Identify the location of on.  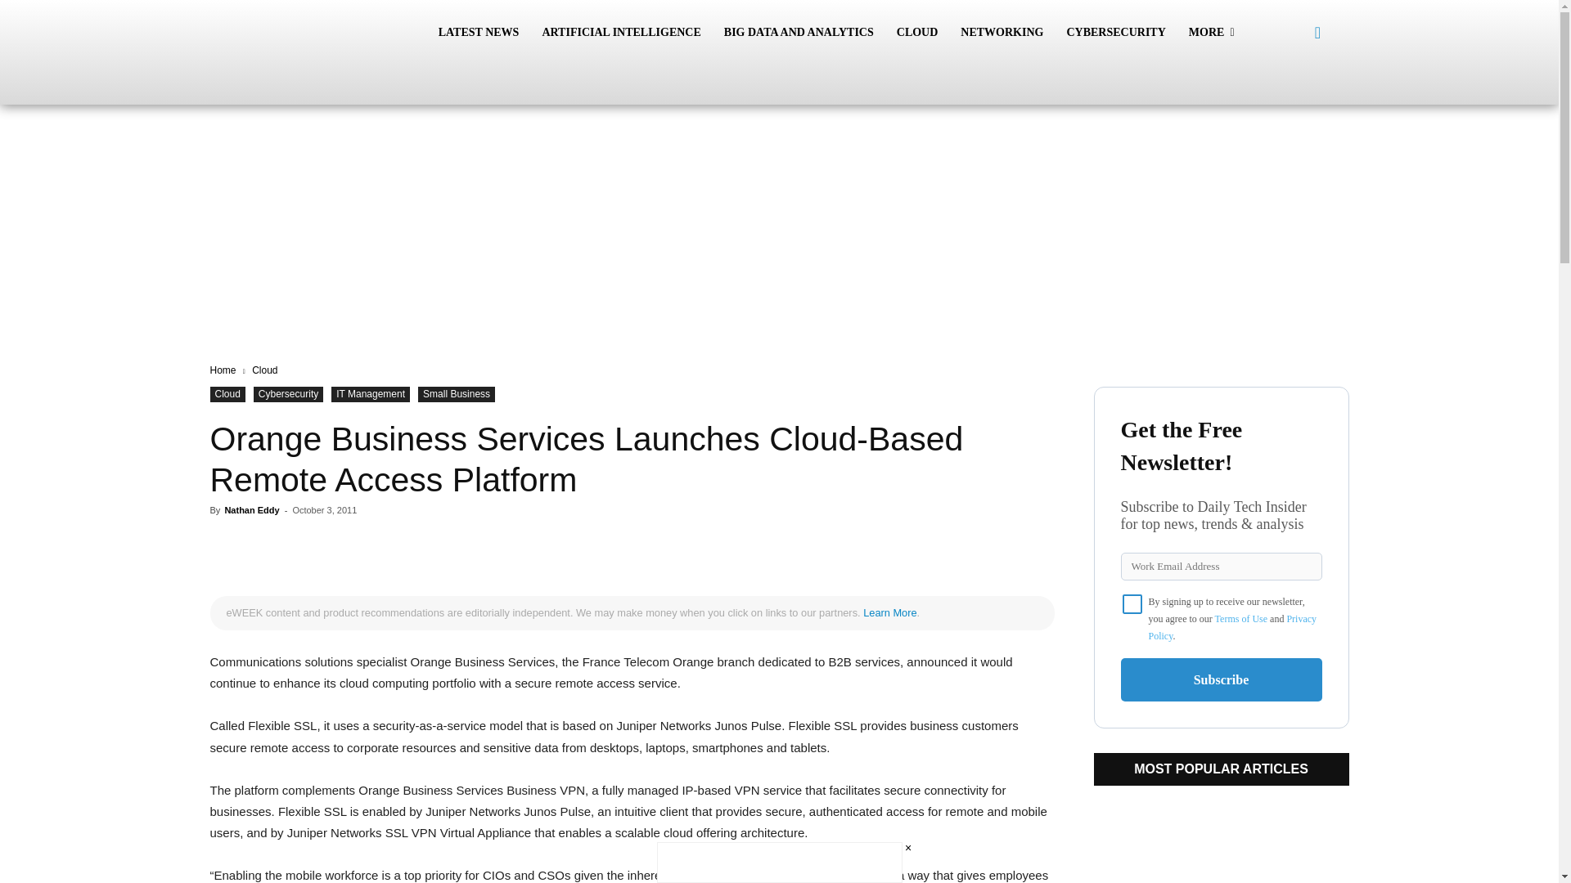
(1132, 603).